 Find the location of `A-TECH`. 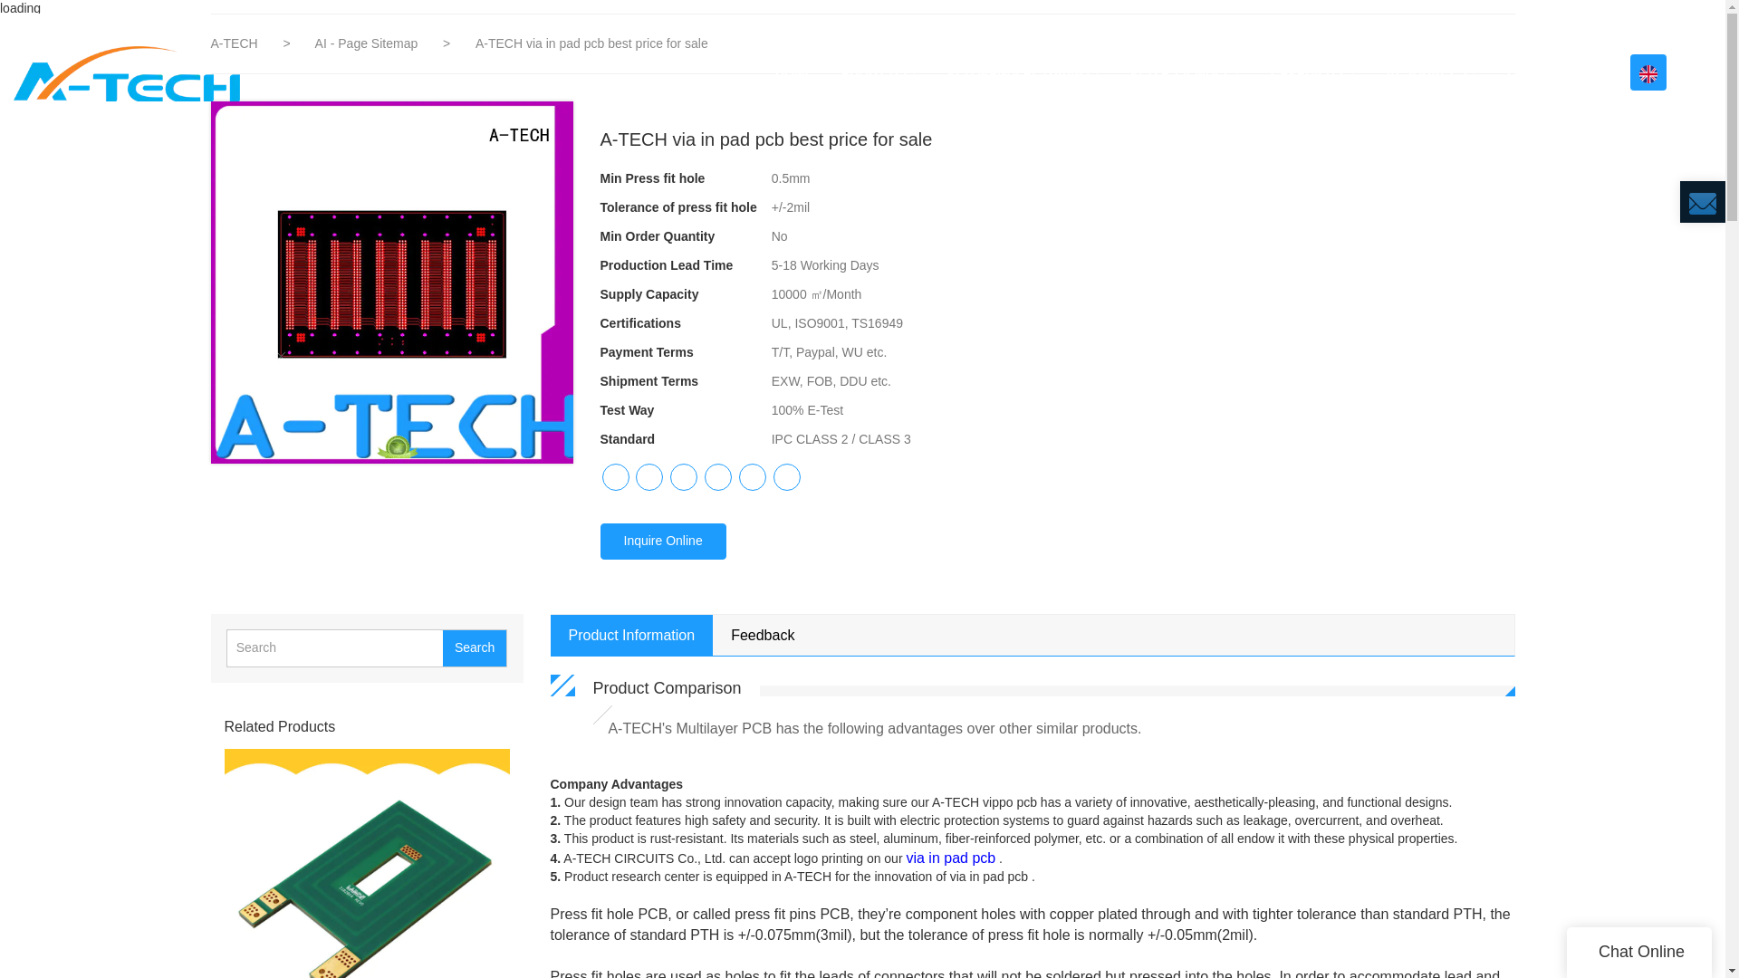

A-TECH is located at coordinates (235, 43).